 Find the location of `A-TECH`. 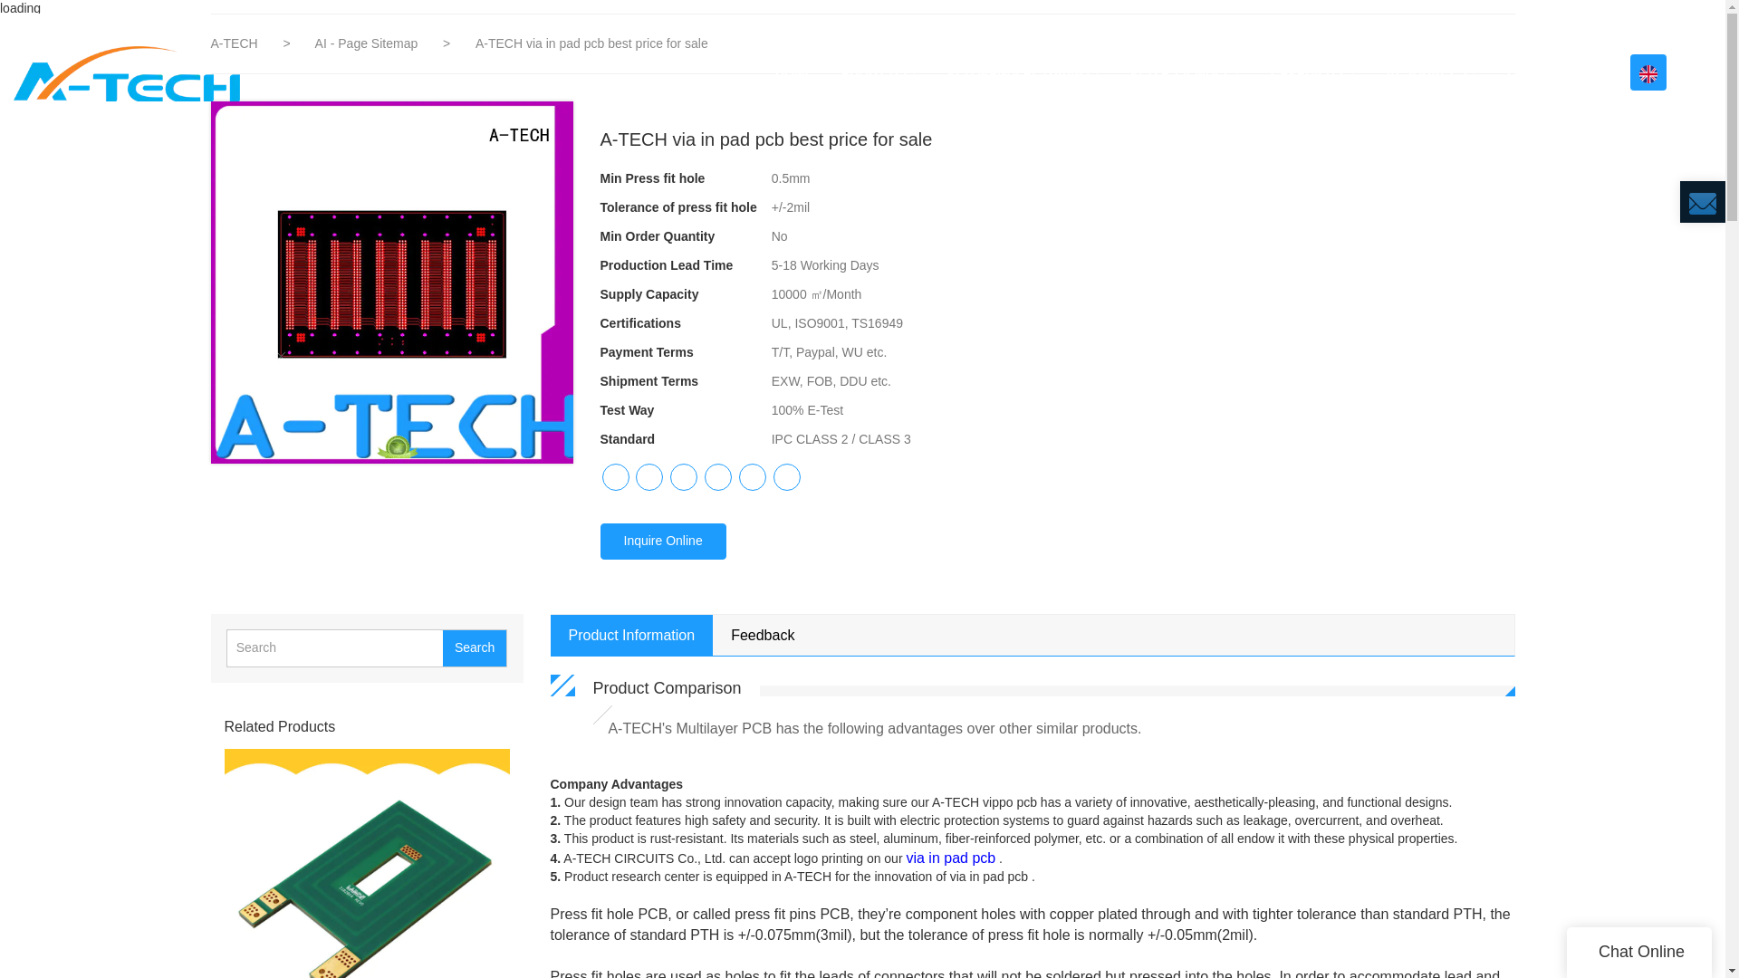

A-TECH is located at coordinates (235, 43).